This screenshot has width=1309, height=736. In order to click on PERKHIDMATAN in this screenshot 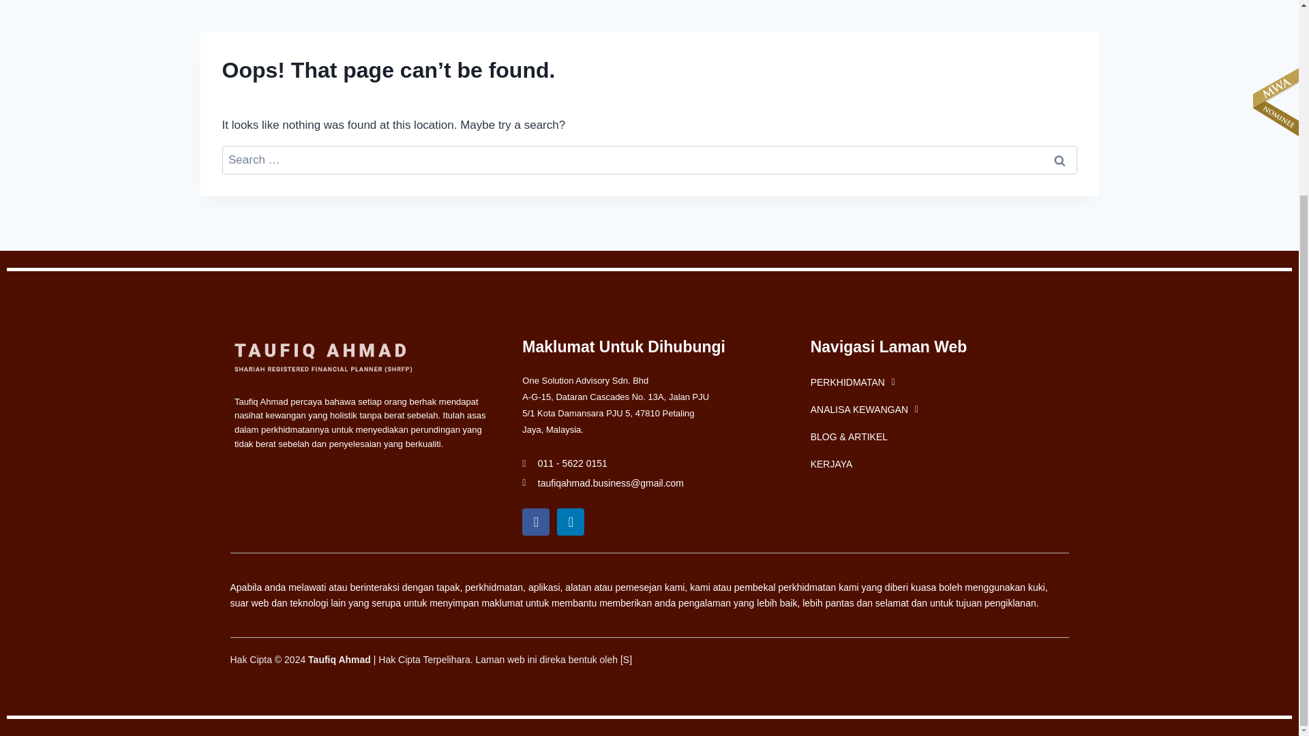, I will do `click(937, 382)`.